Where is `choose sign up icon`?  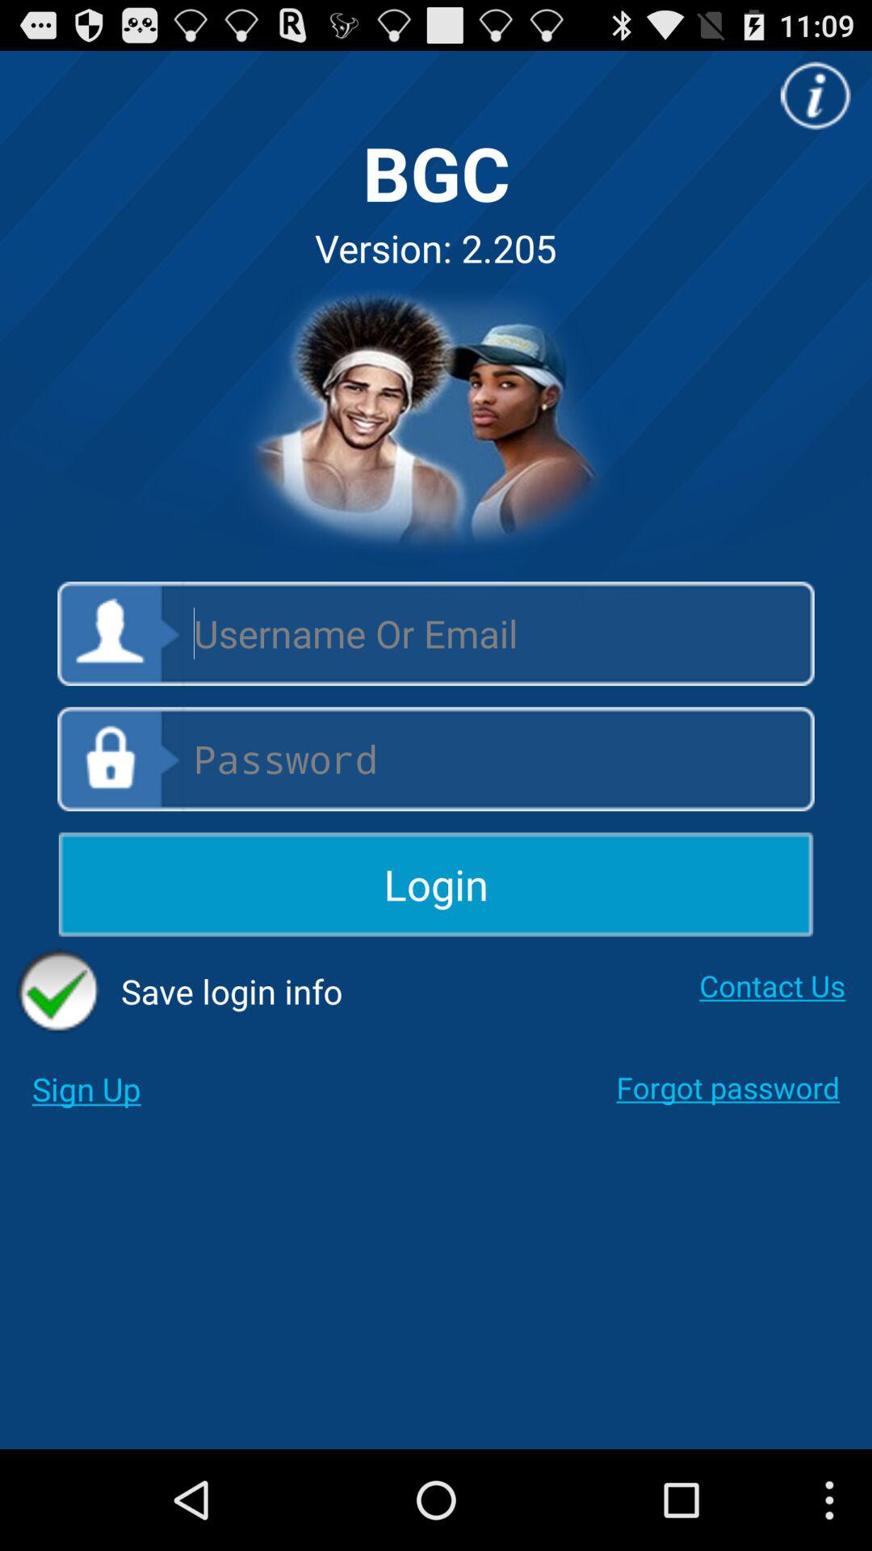 choose sign up icon is located at coordinates (86, 1089).